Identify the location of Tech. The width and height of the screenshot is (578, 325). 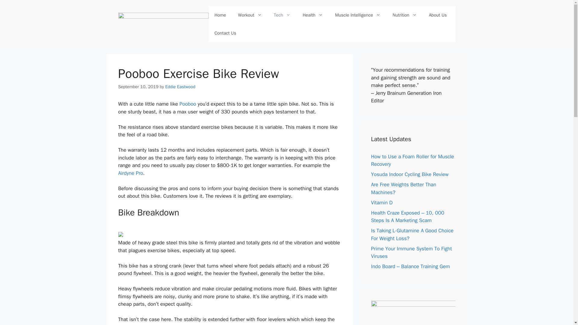
(282, 15).